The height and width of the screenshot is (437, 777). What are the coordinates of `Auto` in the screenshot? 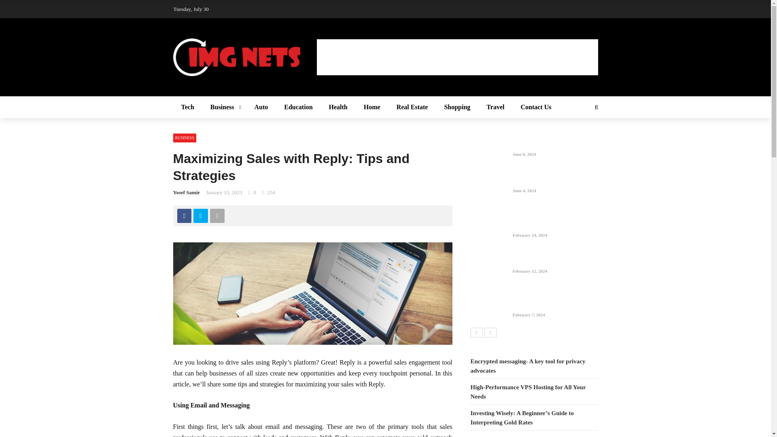 It's located at (261, 107).